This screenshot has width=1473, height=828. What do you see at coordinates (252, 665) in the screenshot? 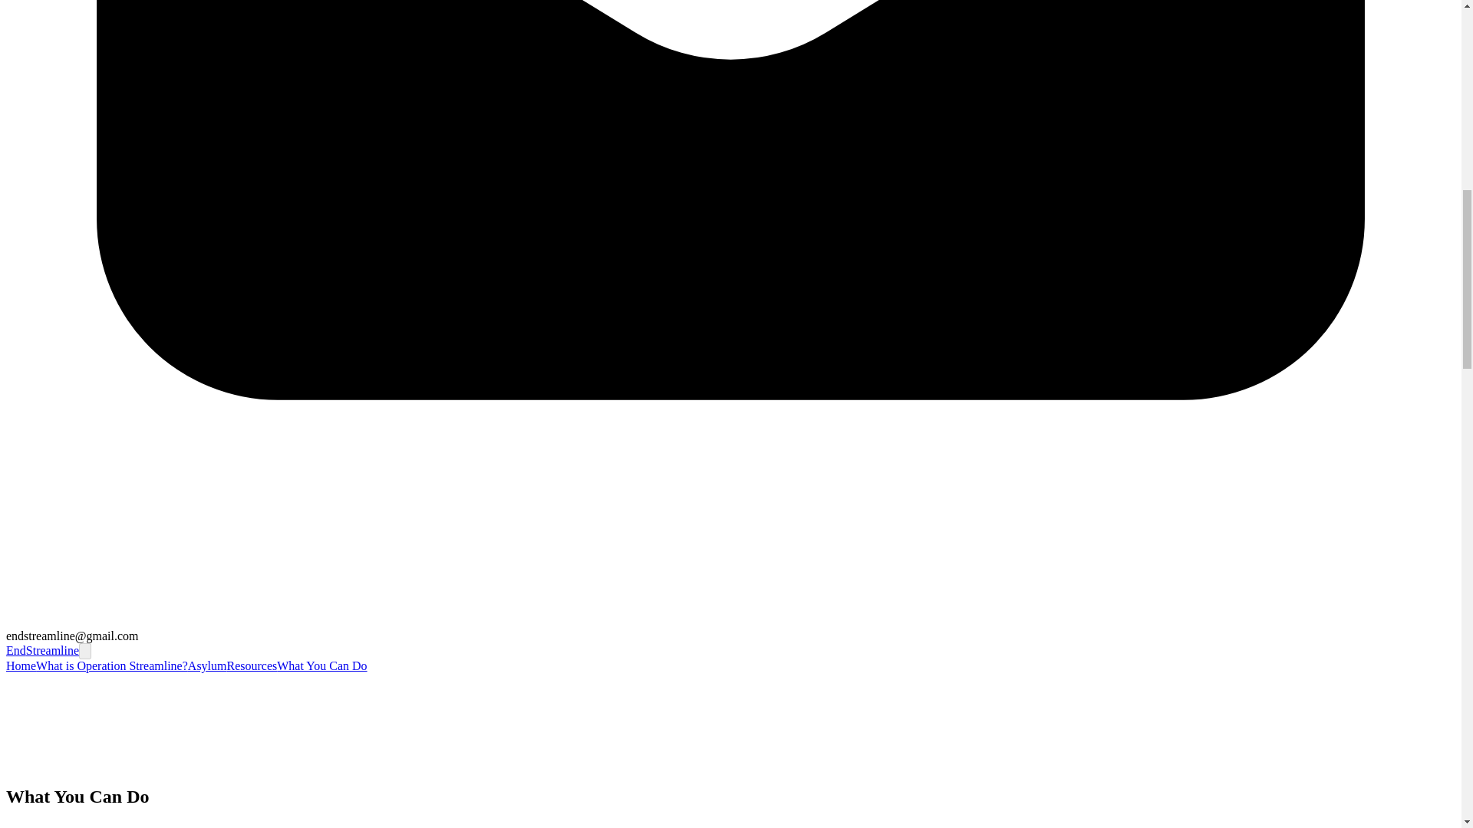
I see `Resources` at bounding box center [252, 665].